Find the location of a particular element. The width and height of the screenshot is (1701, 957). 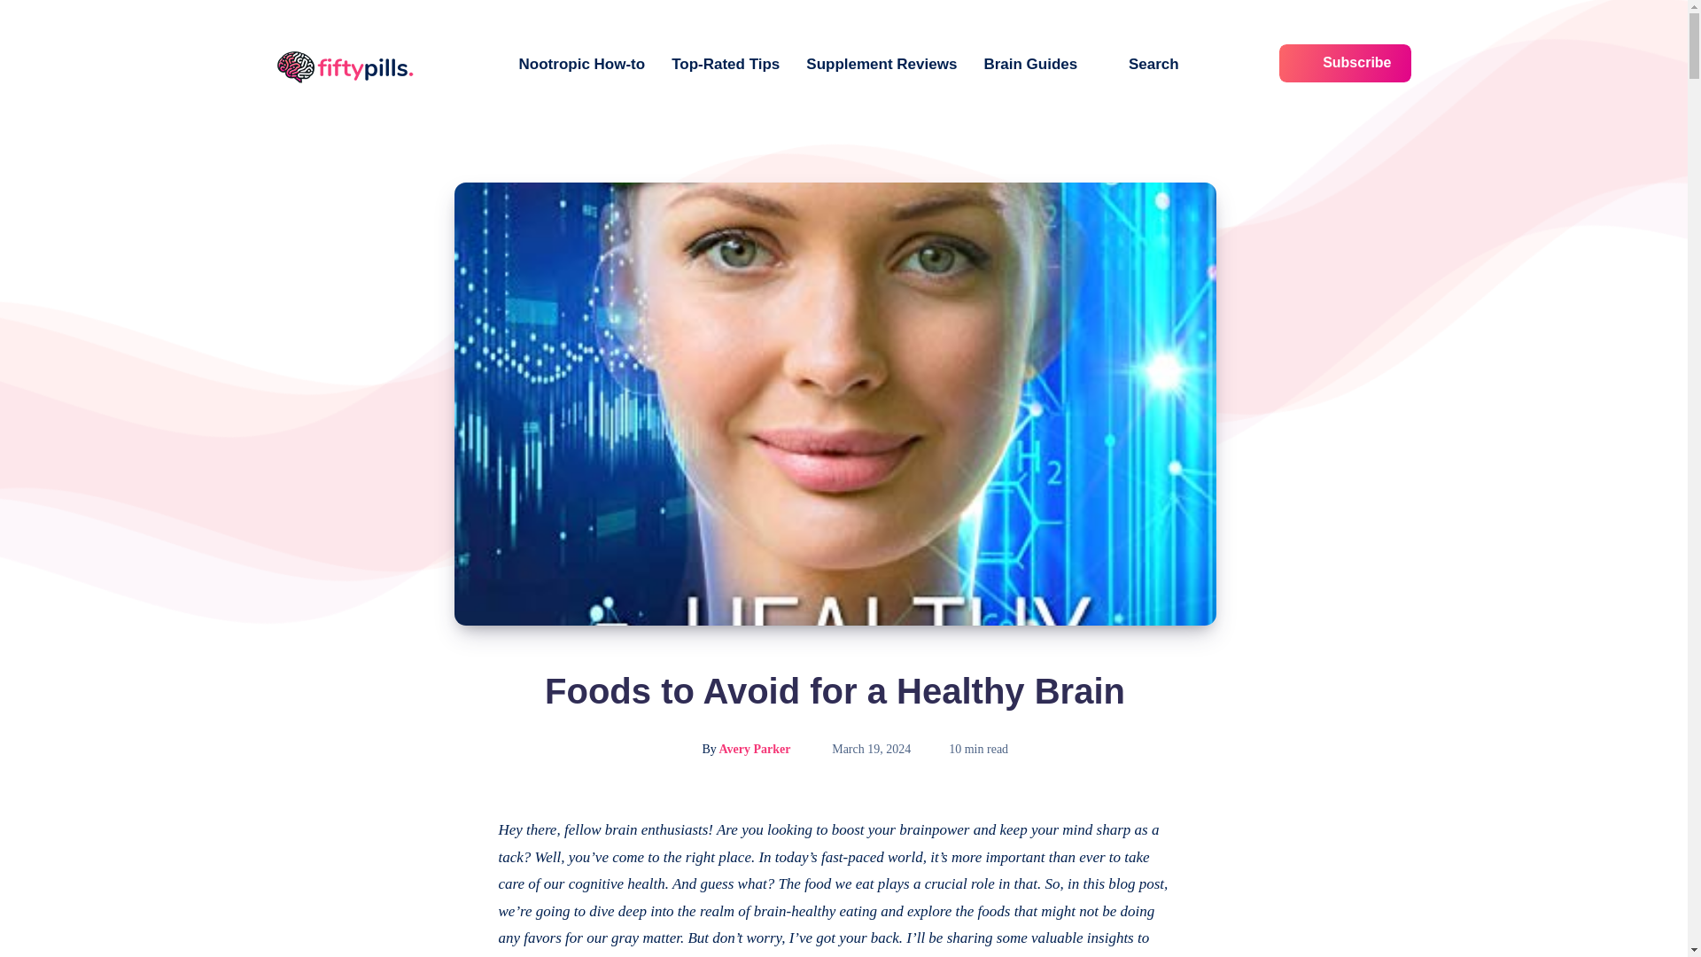

Share on Facebook is located at coordinates (454, 829).